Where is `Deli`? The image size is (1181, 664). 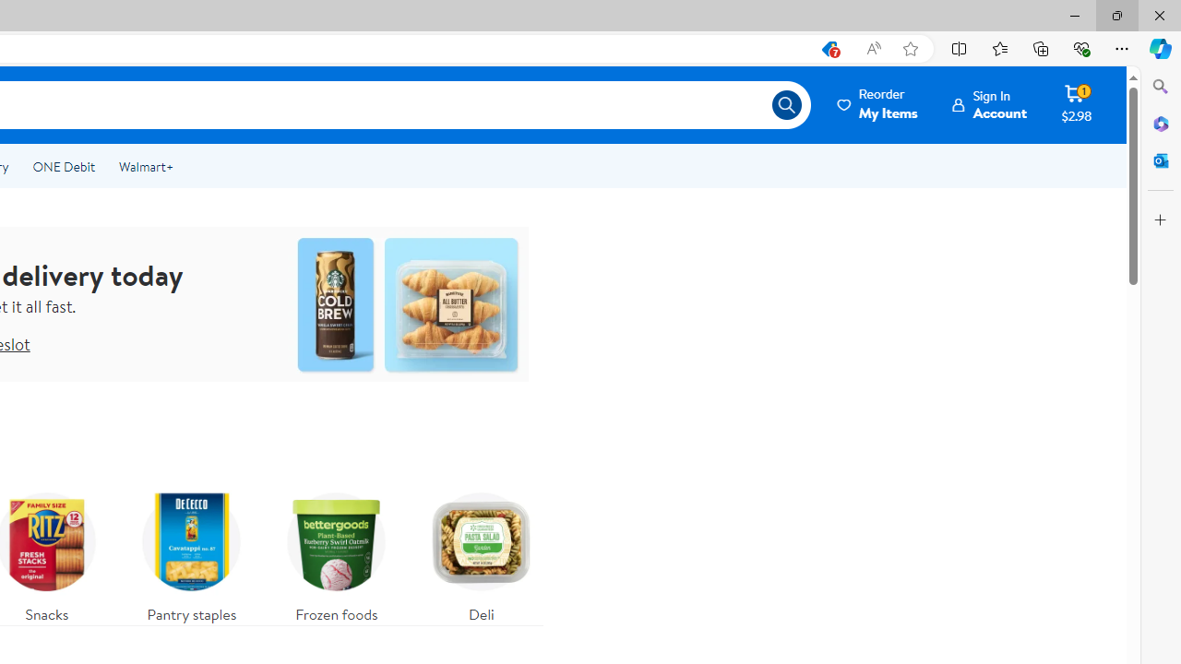
Deli is located at coordinates (481, 553).